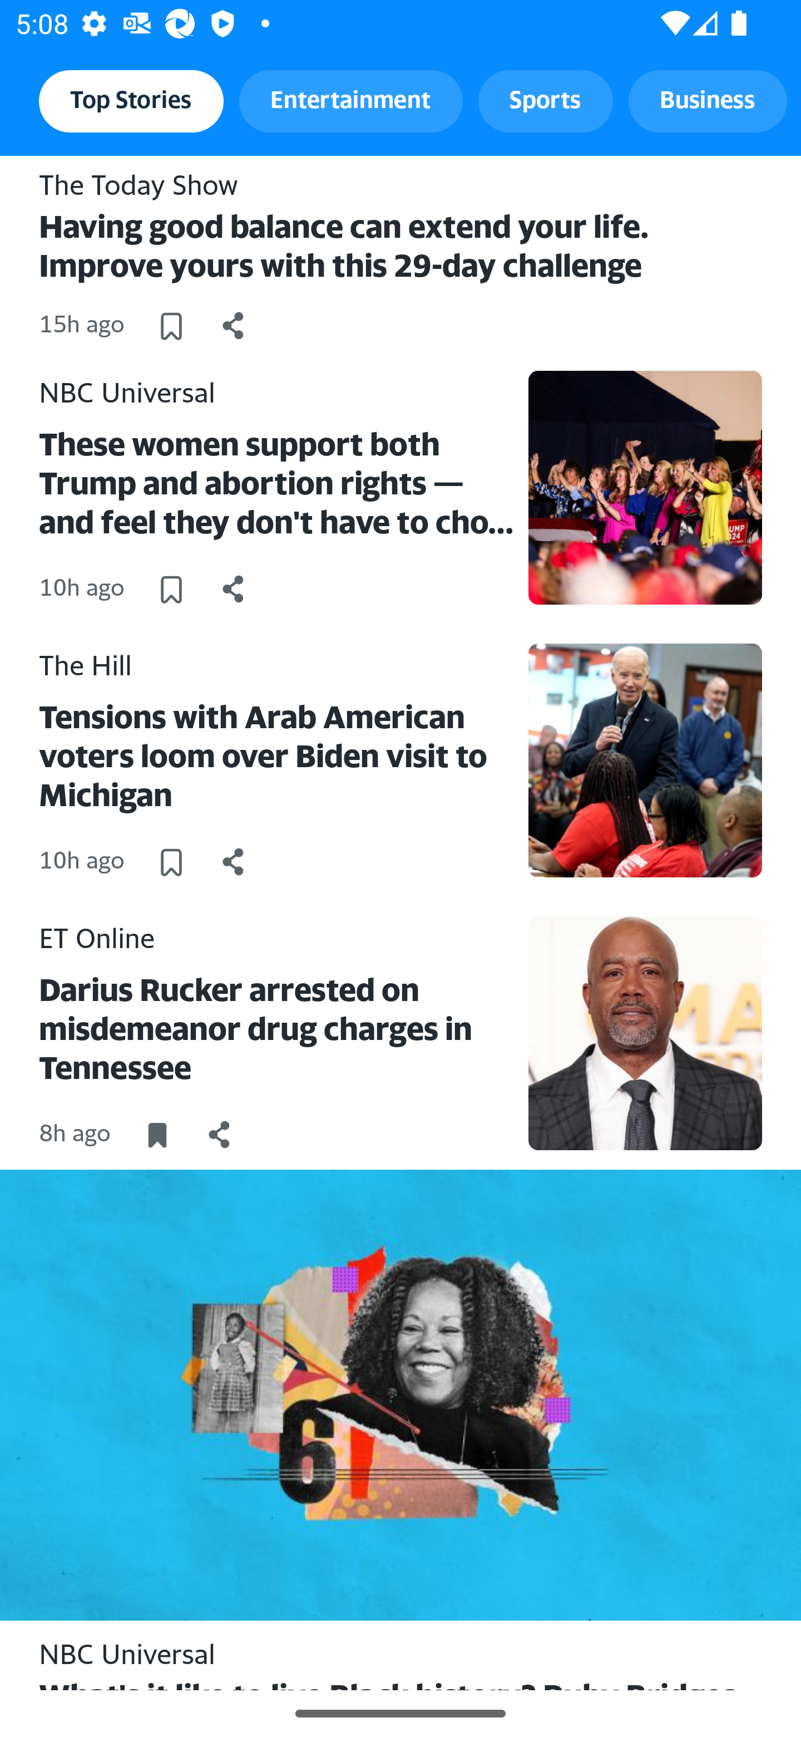 This screenshot has width=801, height=1737. What do you see at coordinates (233, 861) in the screenshot?
I see `Share this news article` at bounding box center [233, 861].